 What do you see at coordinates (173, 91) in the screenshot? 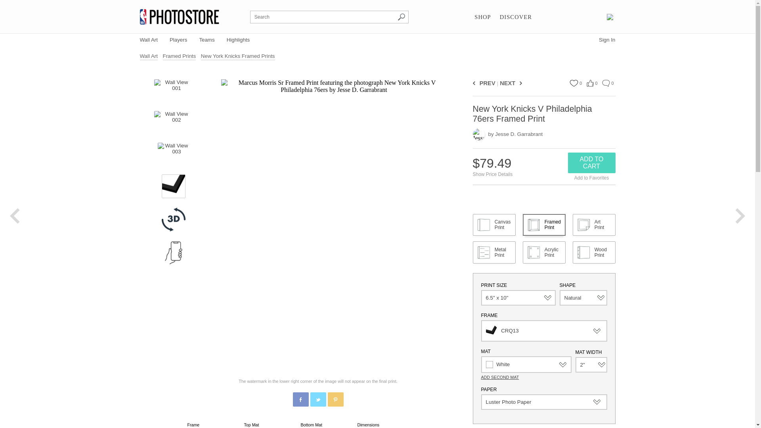
I see `Wall View 001` at bounding box center [173, 91].